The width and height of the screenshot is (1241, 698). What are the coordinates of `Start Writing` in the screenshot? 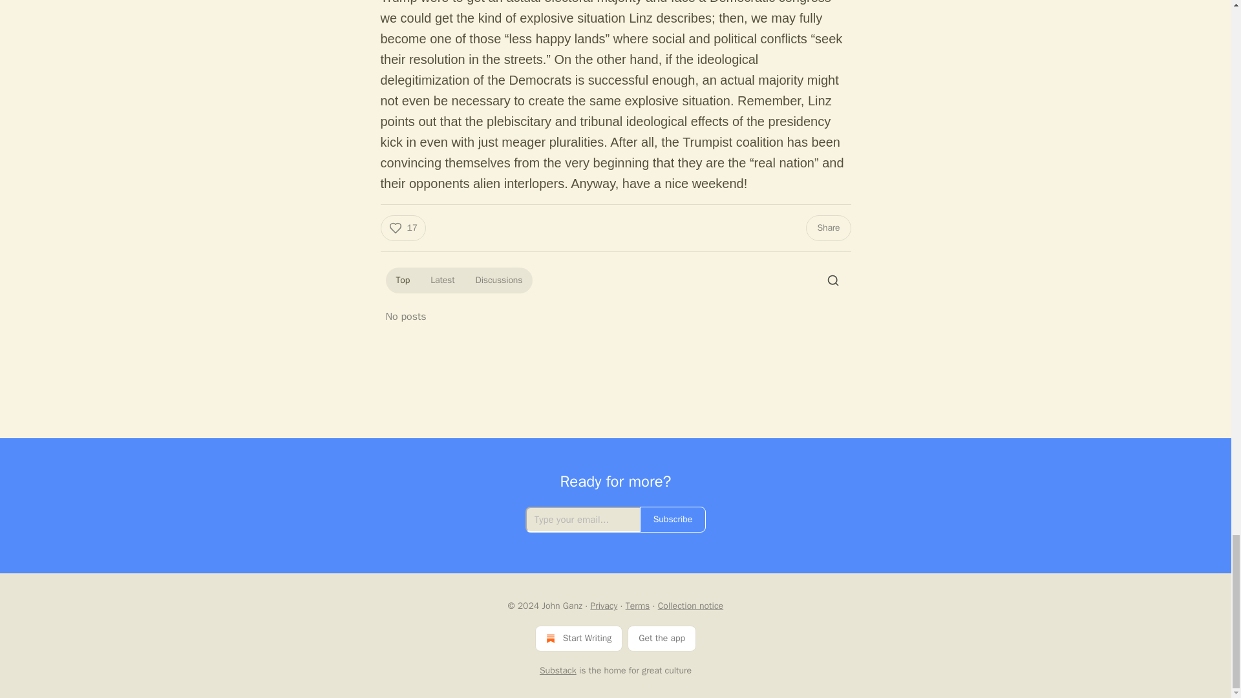 It's located at (578, 638).